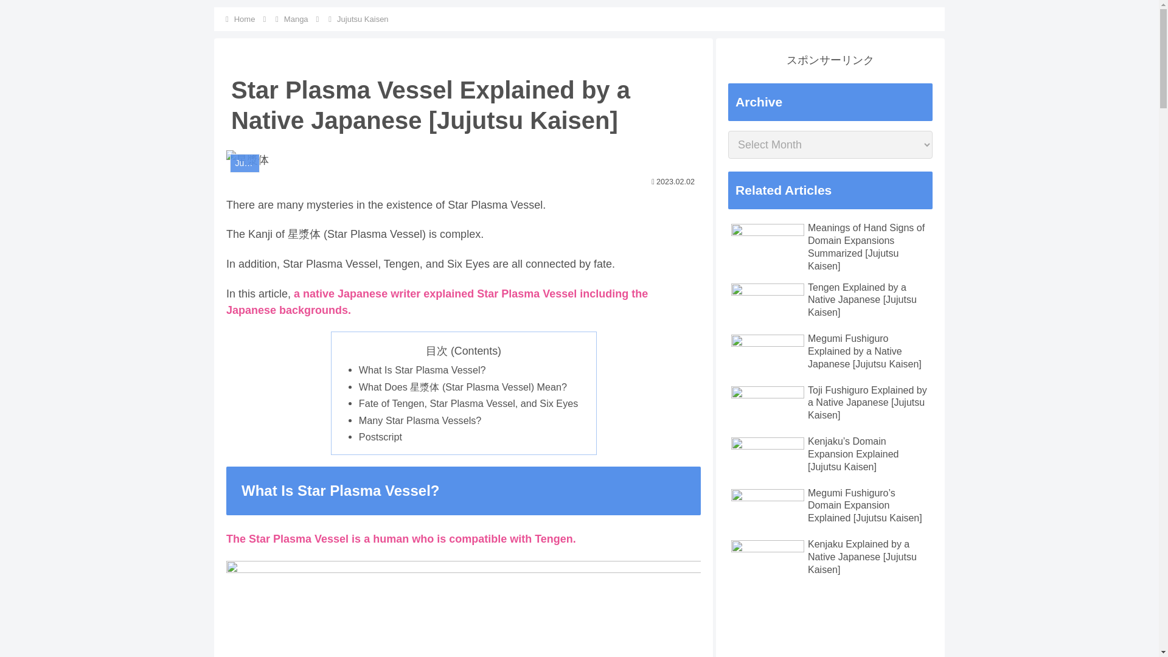 The height and width of the screenshot is (657, 1168). What do you see at coordinates (830, 190) in the screenshot?
I see `Related Articles` at bounding box center [830, 190].